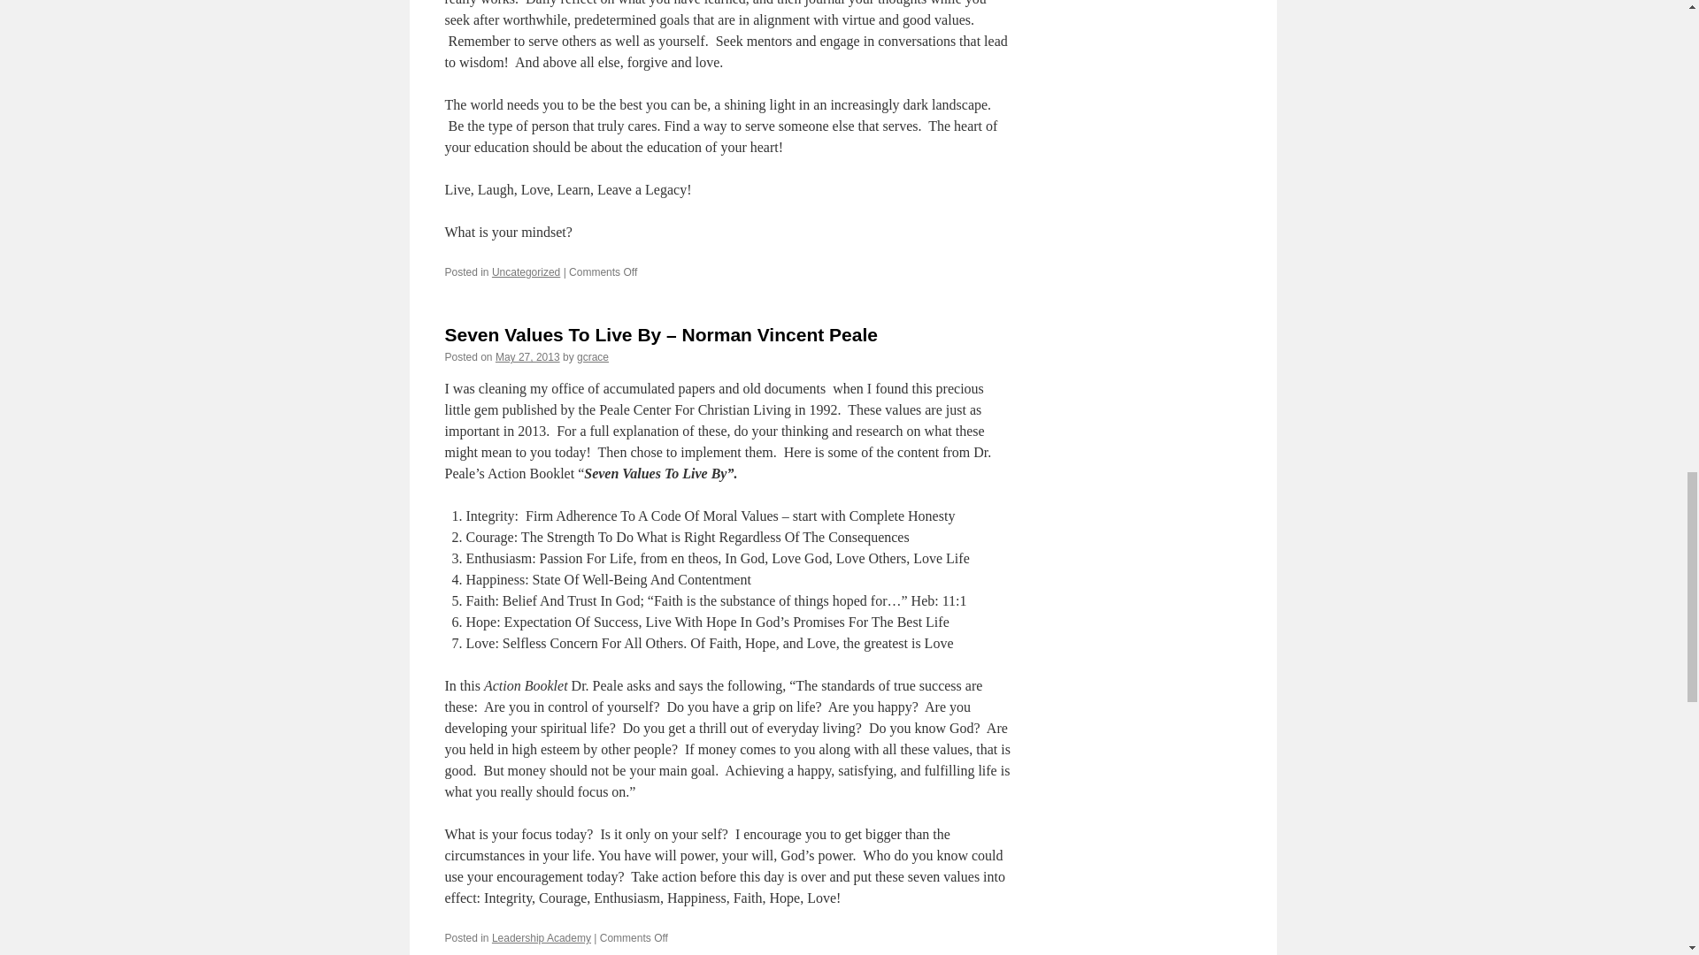  Describe the element at coordinates (593, 357) in the screenshot. I see `View all posts by gcrace` at that location.